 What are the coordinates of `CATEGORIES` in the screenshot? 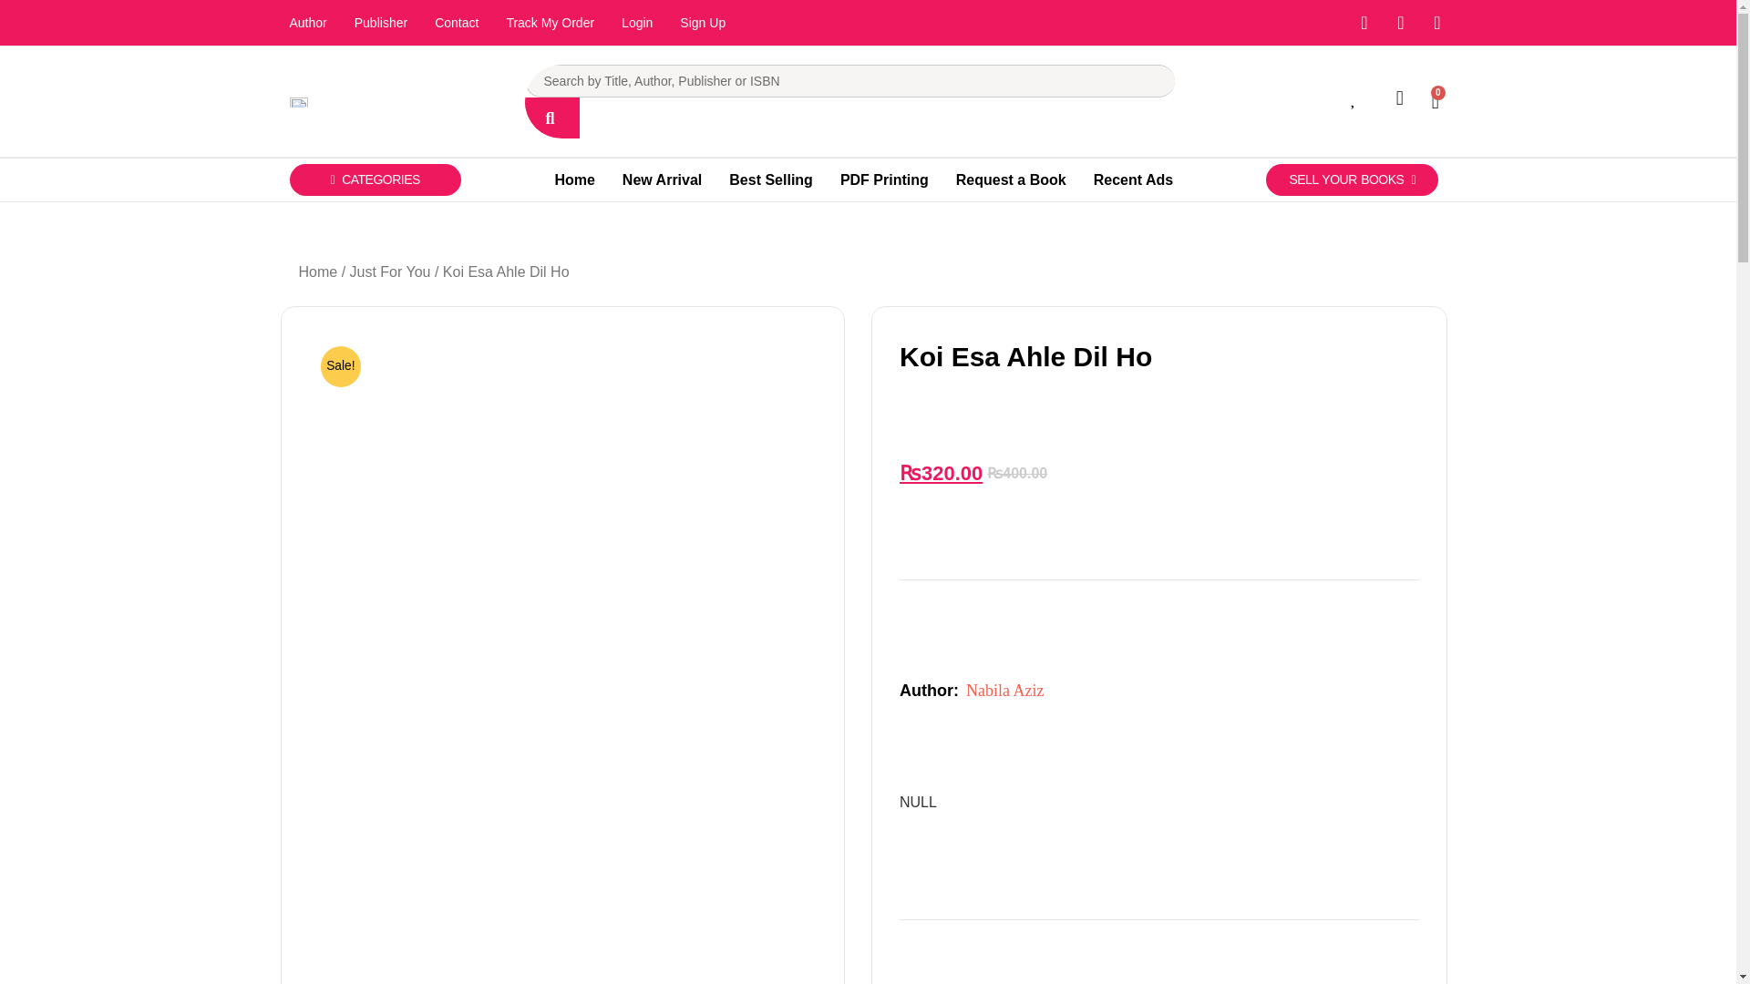 It's located at (376, 179).